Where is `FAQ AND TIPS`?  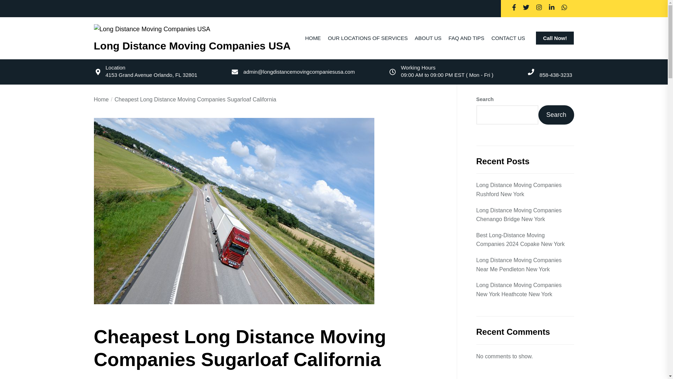
FAQ AND TIPS is located at coordinates (467, 38).